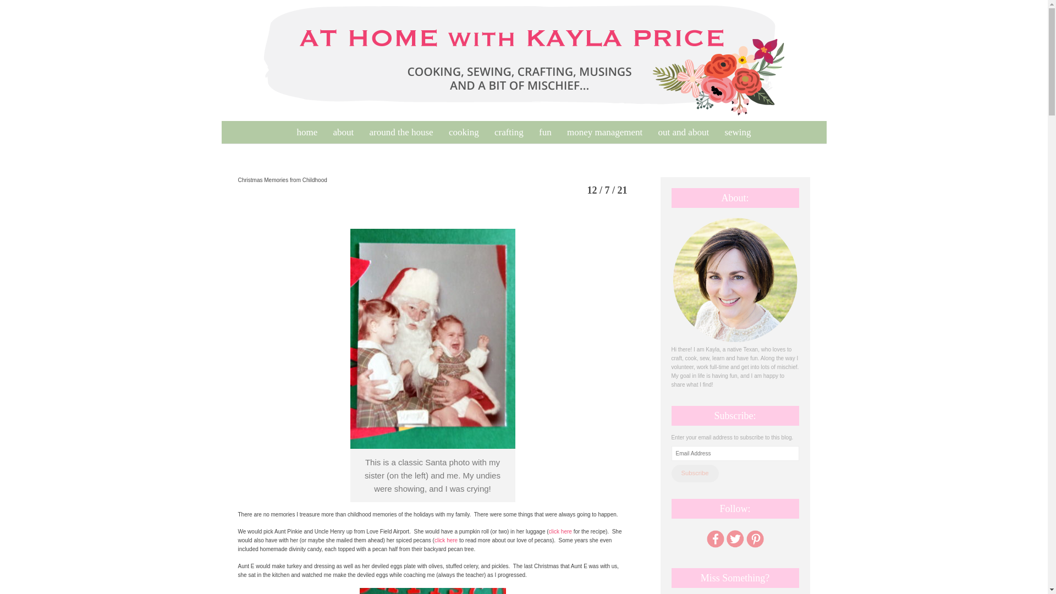 Image resolution: width=1056 pixels, height=594 pixels. I want to click on fun, so click(545, 132).